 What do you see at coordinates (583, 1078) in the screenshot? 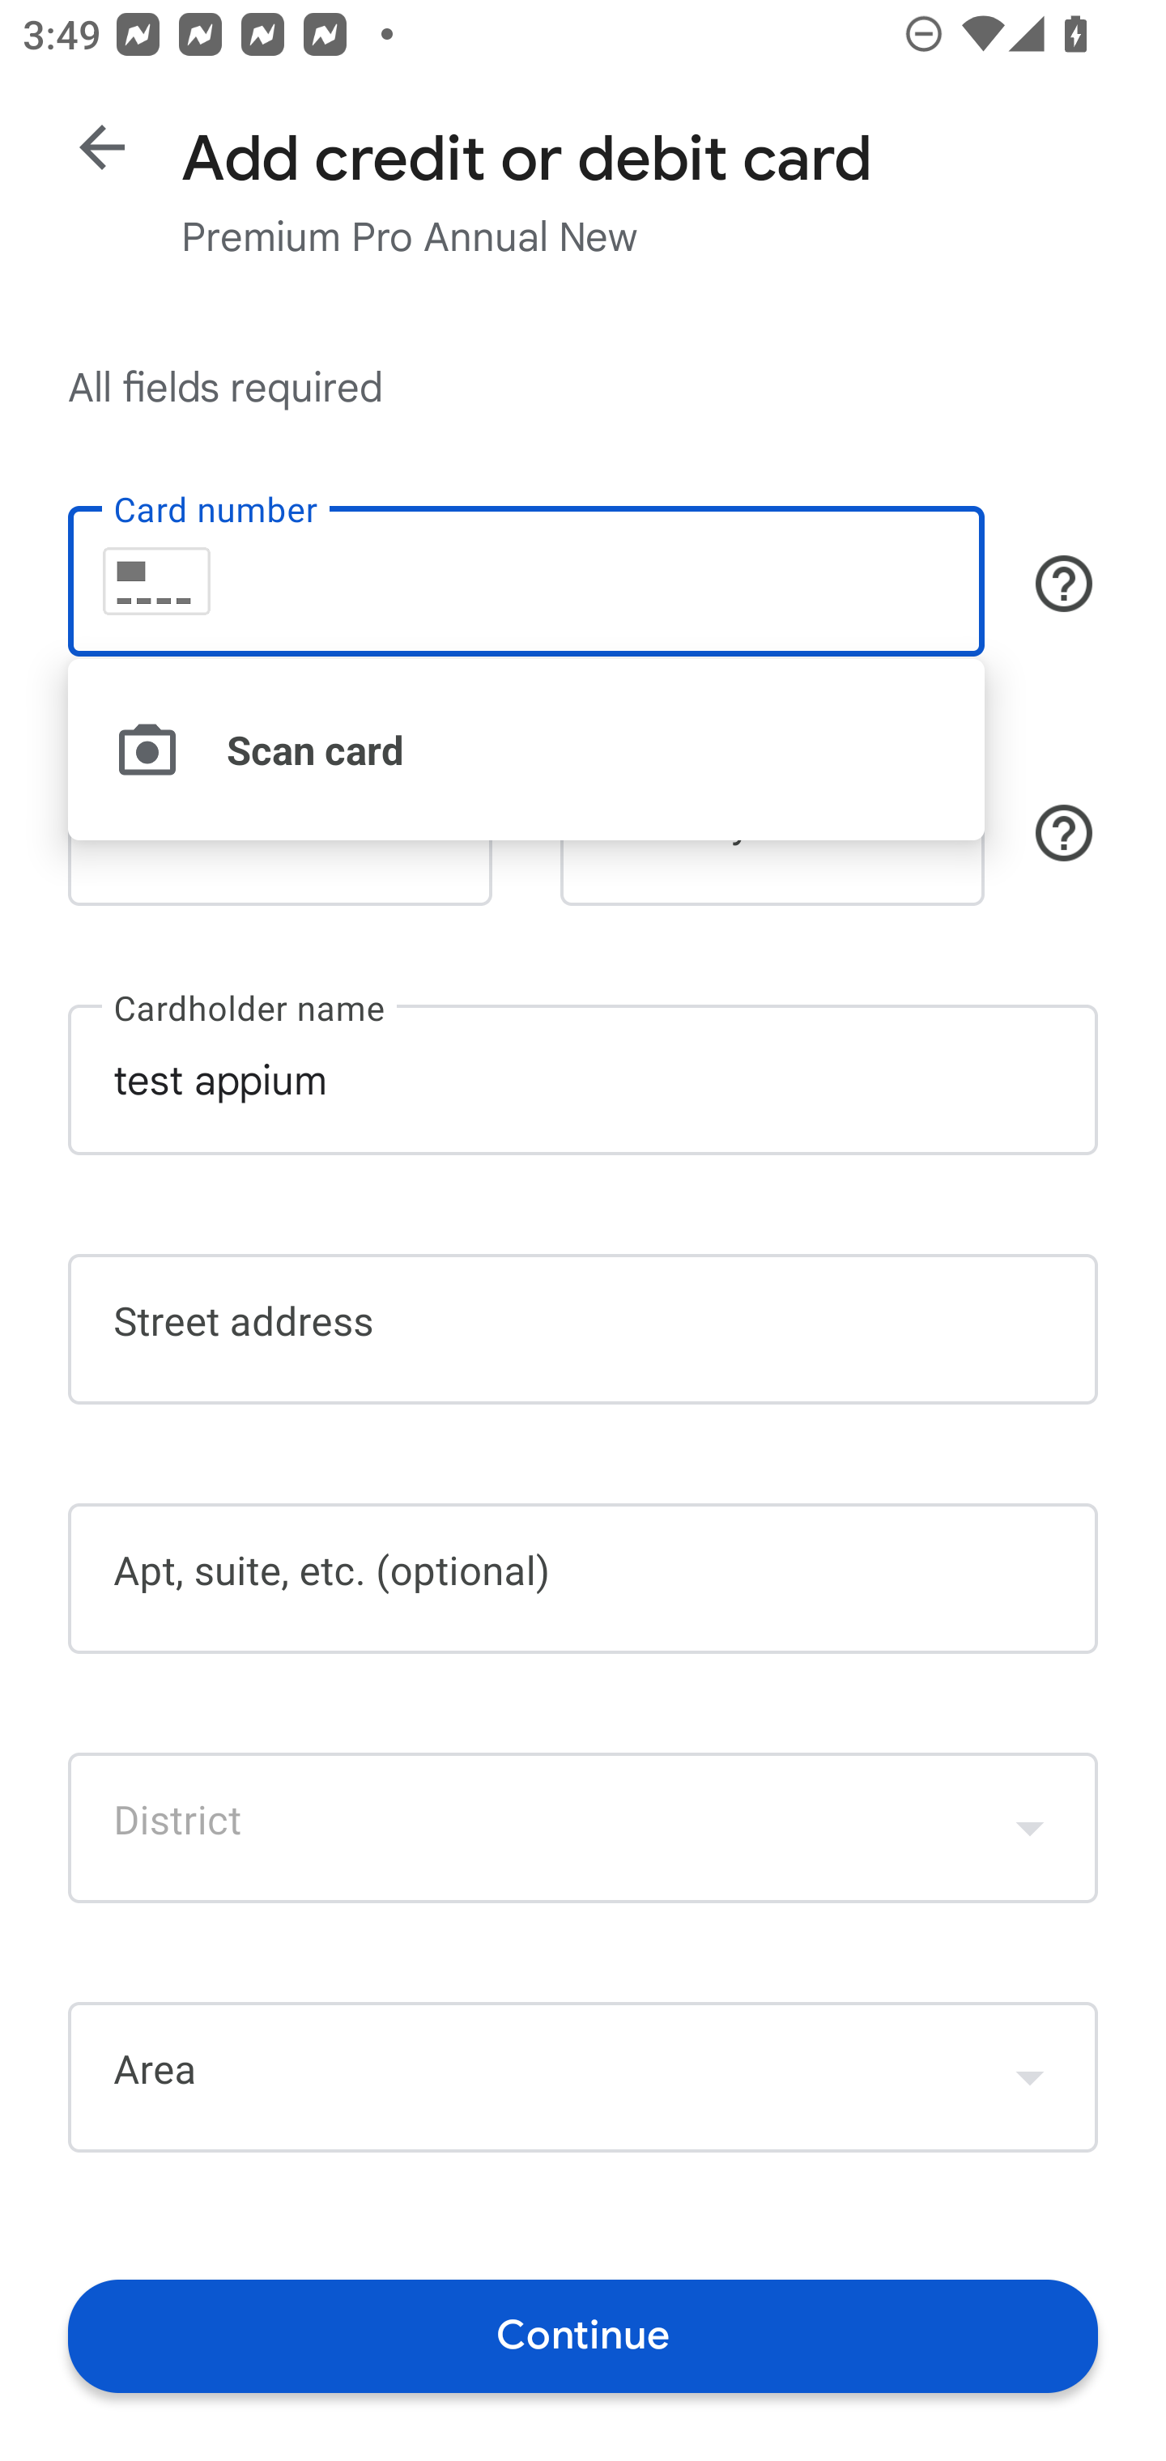
I see `test appium` at bounding box center [583, 1078].